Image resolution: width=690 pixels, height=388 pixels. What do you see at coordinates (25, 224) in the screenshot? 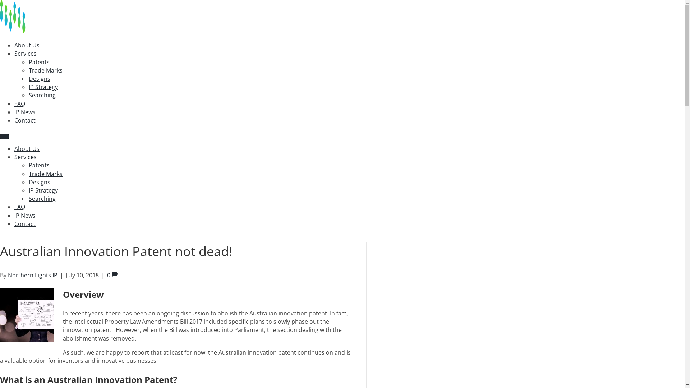
I see `Contact` at bounding box center [25, 224].